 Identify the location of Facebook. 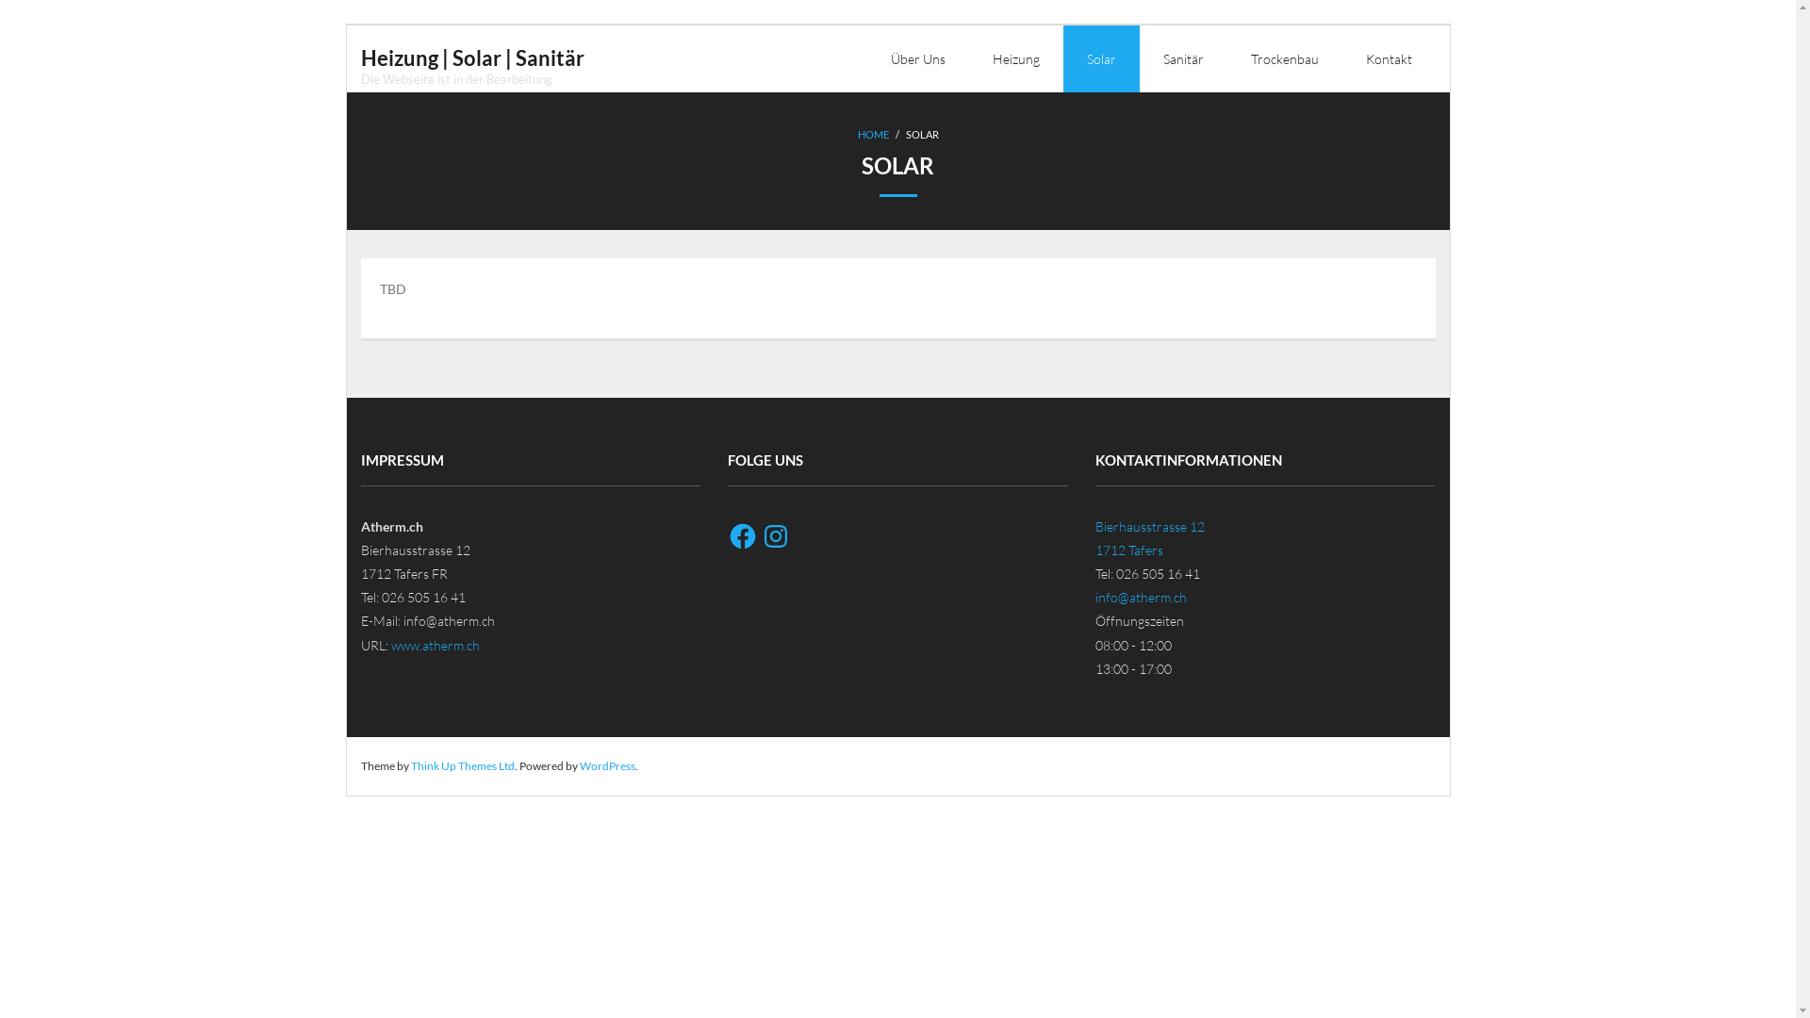
(743, 536).